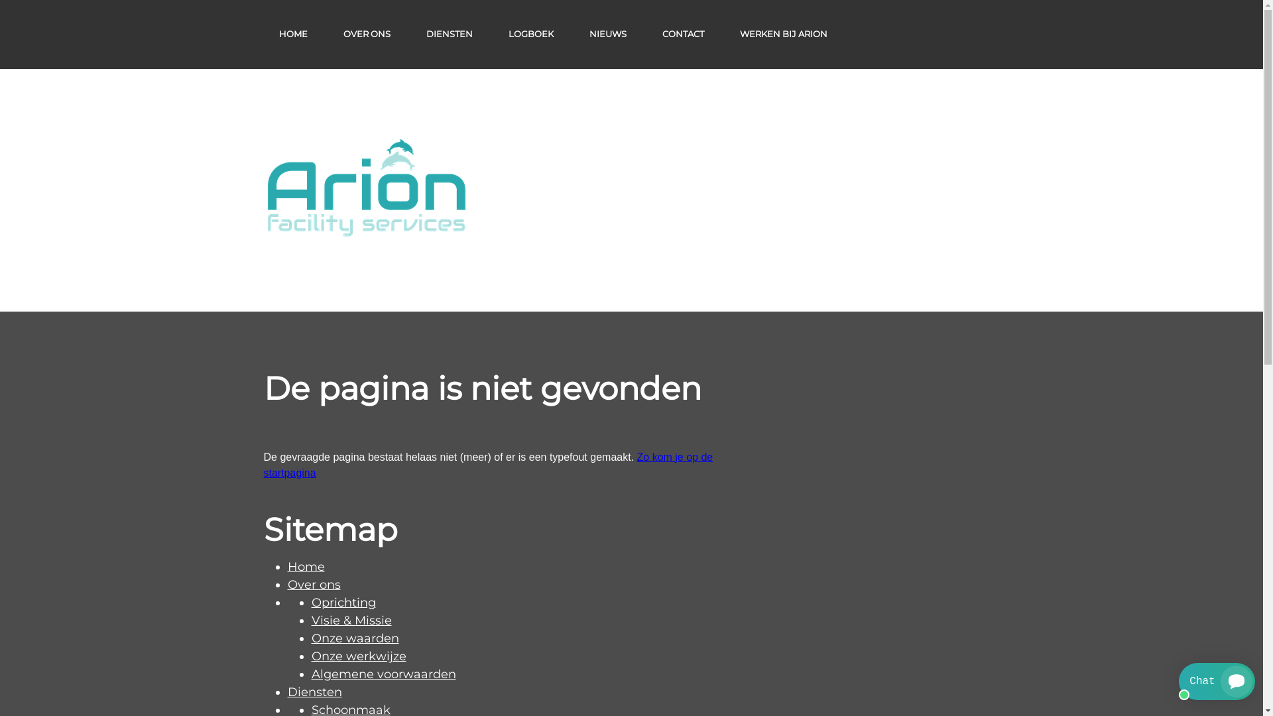 The image size is (1273, 716). I want to click on Diensten, so click(315, 692).